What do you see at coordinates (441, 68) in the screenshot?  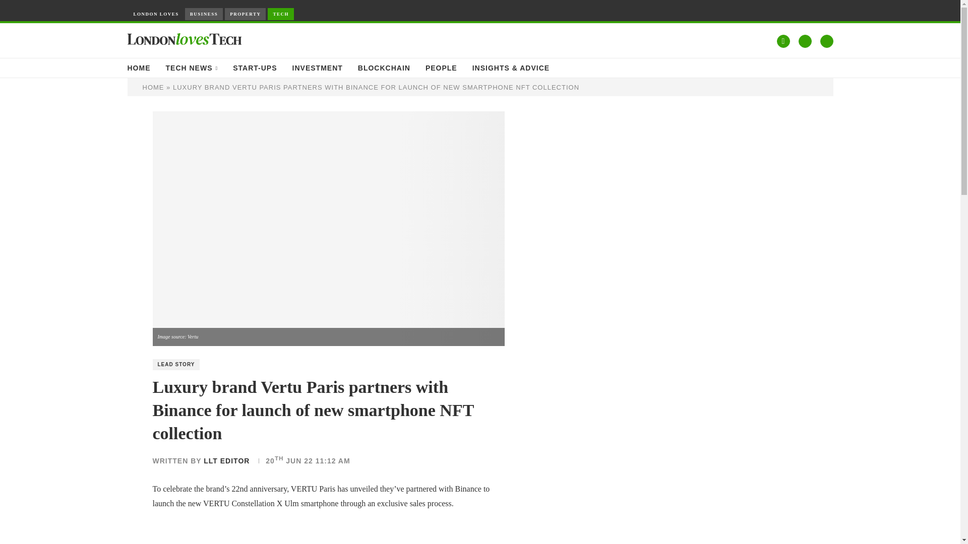 I see `PEOPLE` at bounding box center [441, 68].